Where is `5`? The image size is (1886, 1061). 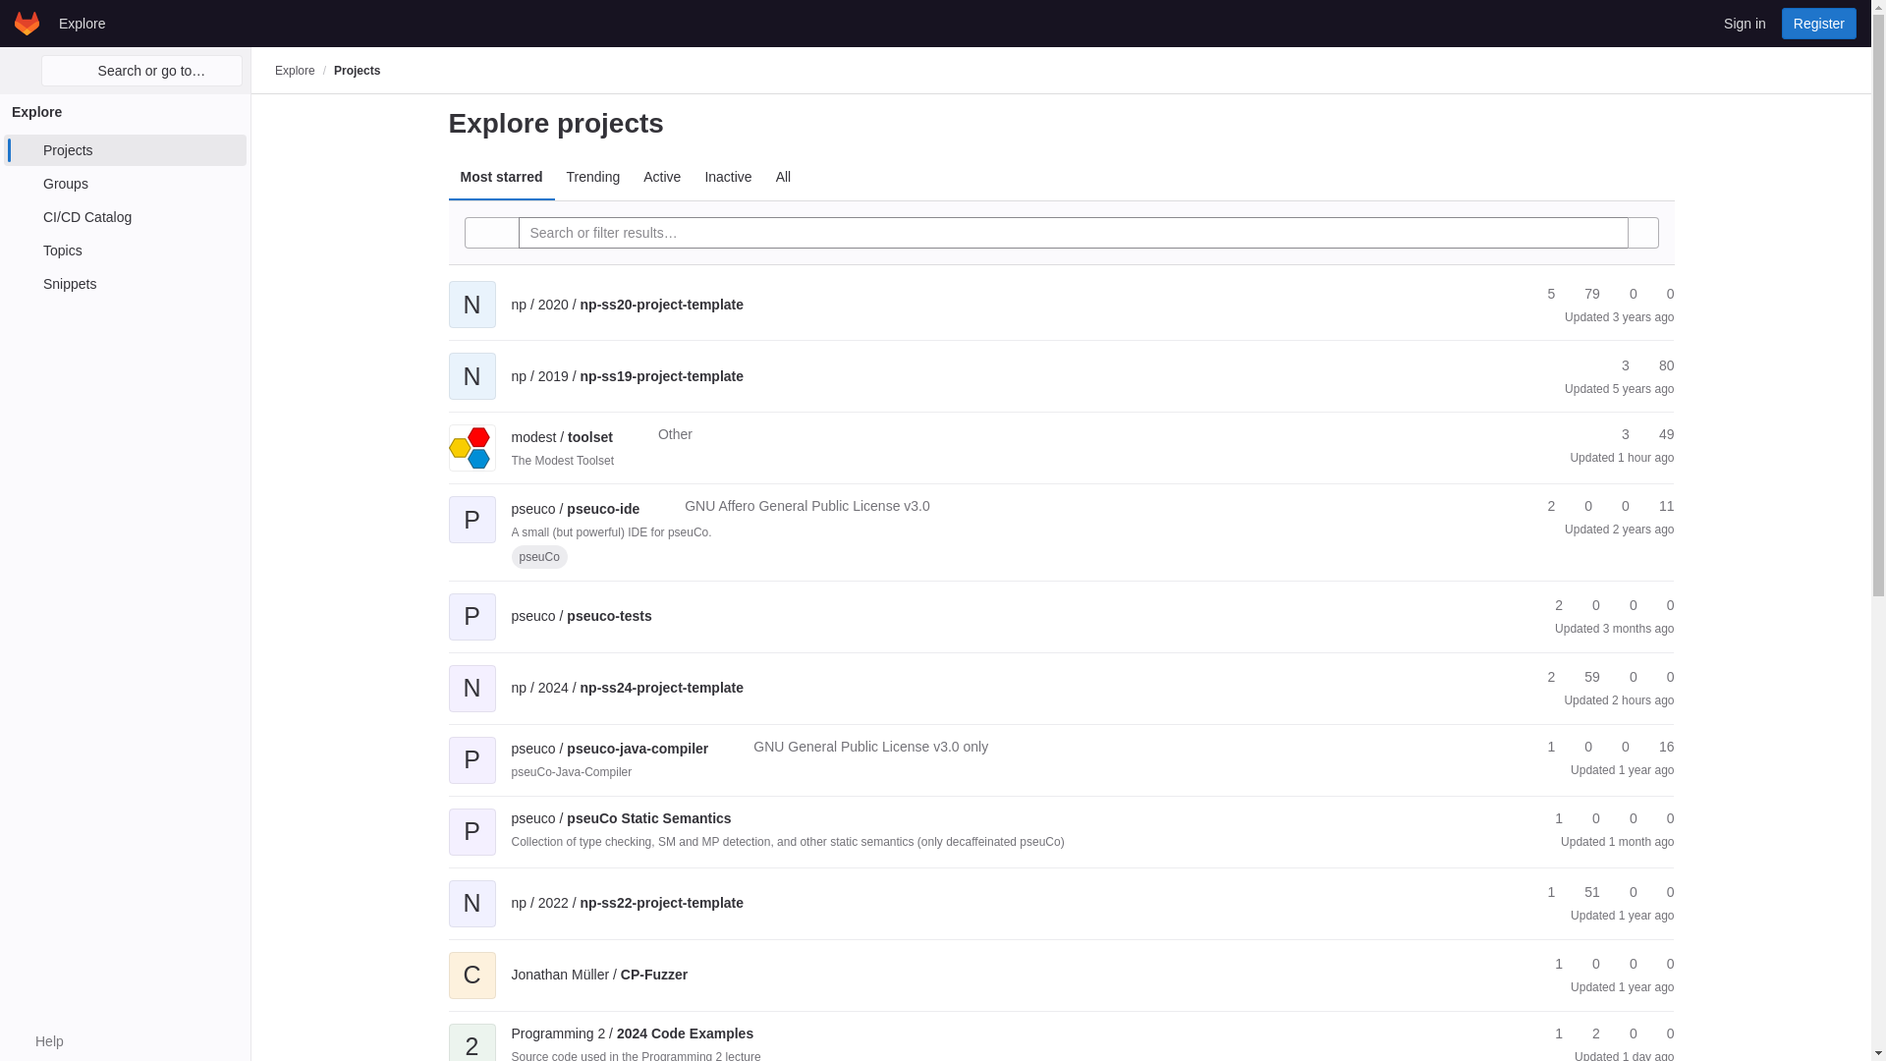
5 is located at coordinates (1542, 294).